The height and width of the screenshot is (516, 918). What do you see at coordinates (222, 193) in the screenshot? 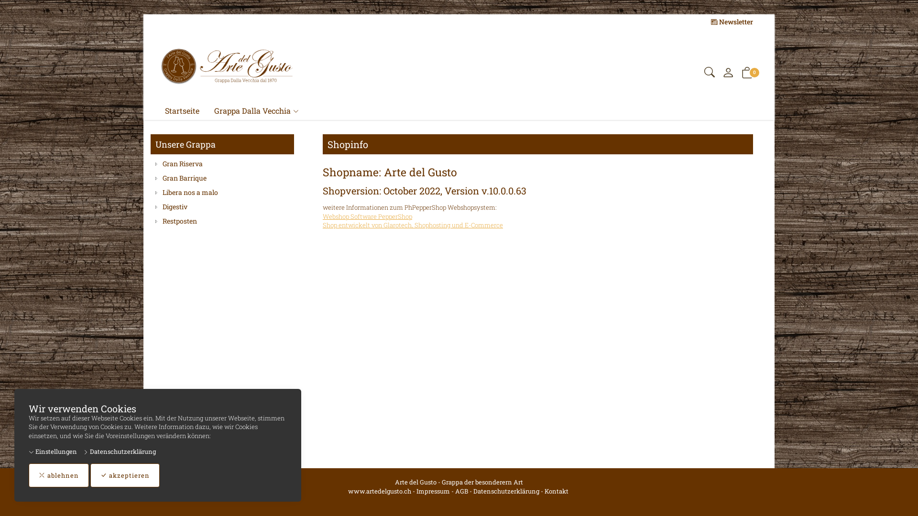
I see `Libera nos a malo` at bounding box center [222, 193].